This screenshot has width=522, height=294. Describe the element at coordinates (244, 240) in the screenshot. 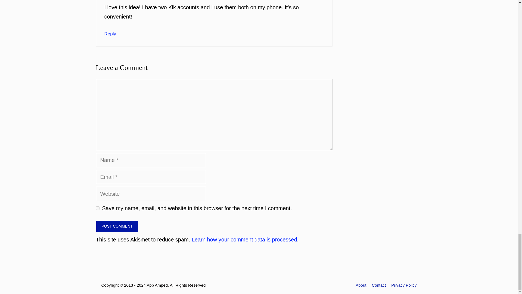

I see `Learn how your comment data is processed` at that location.